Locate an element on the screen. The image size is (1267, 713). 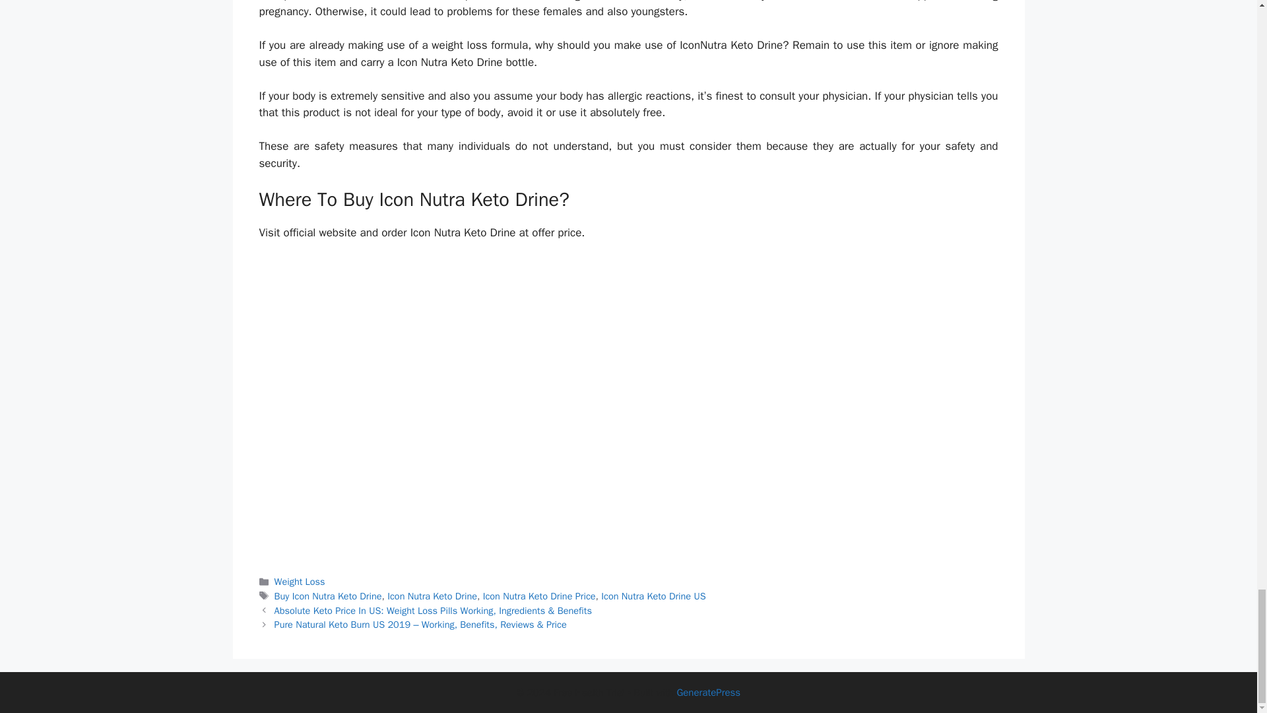
Icon Nutra Keto Drine Price is located at coordinates (538, 595).